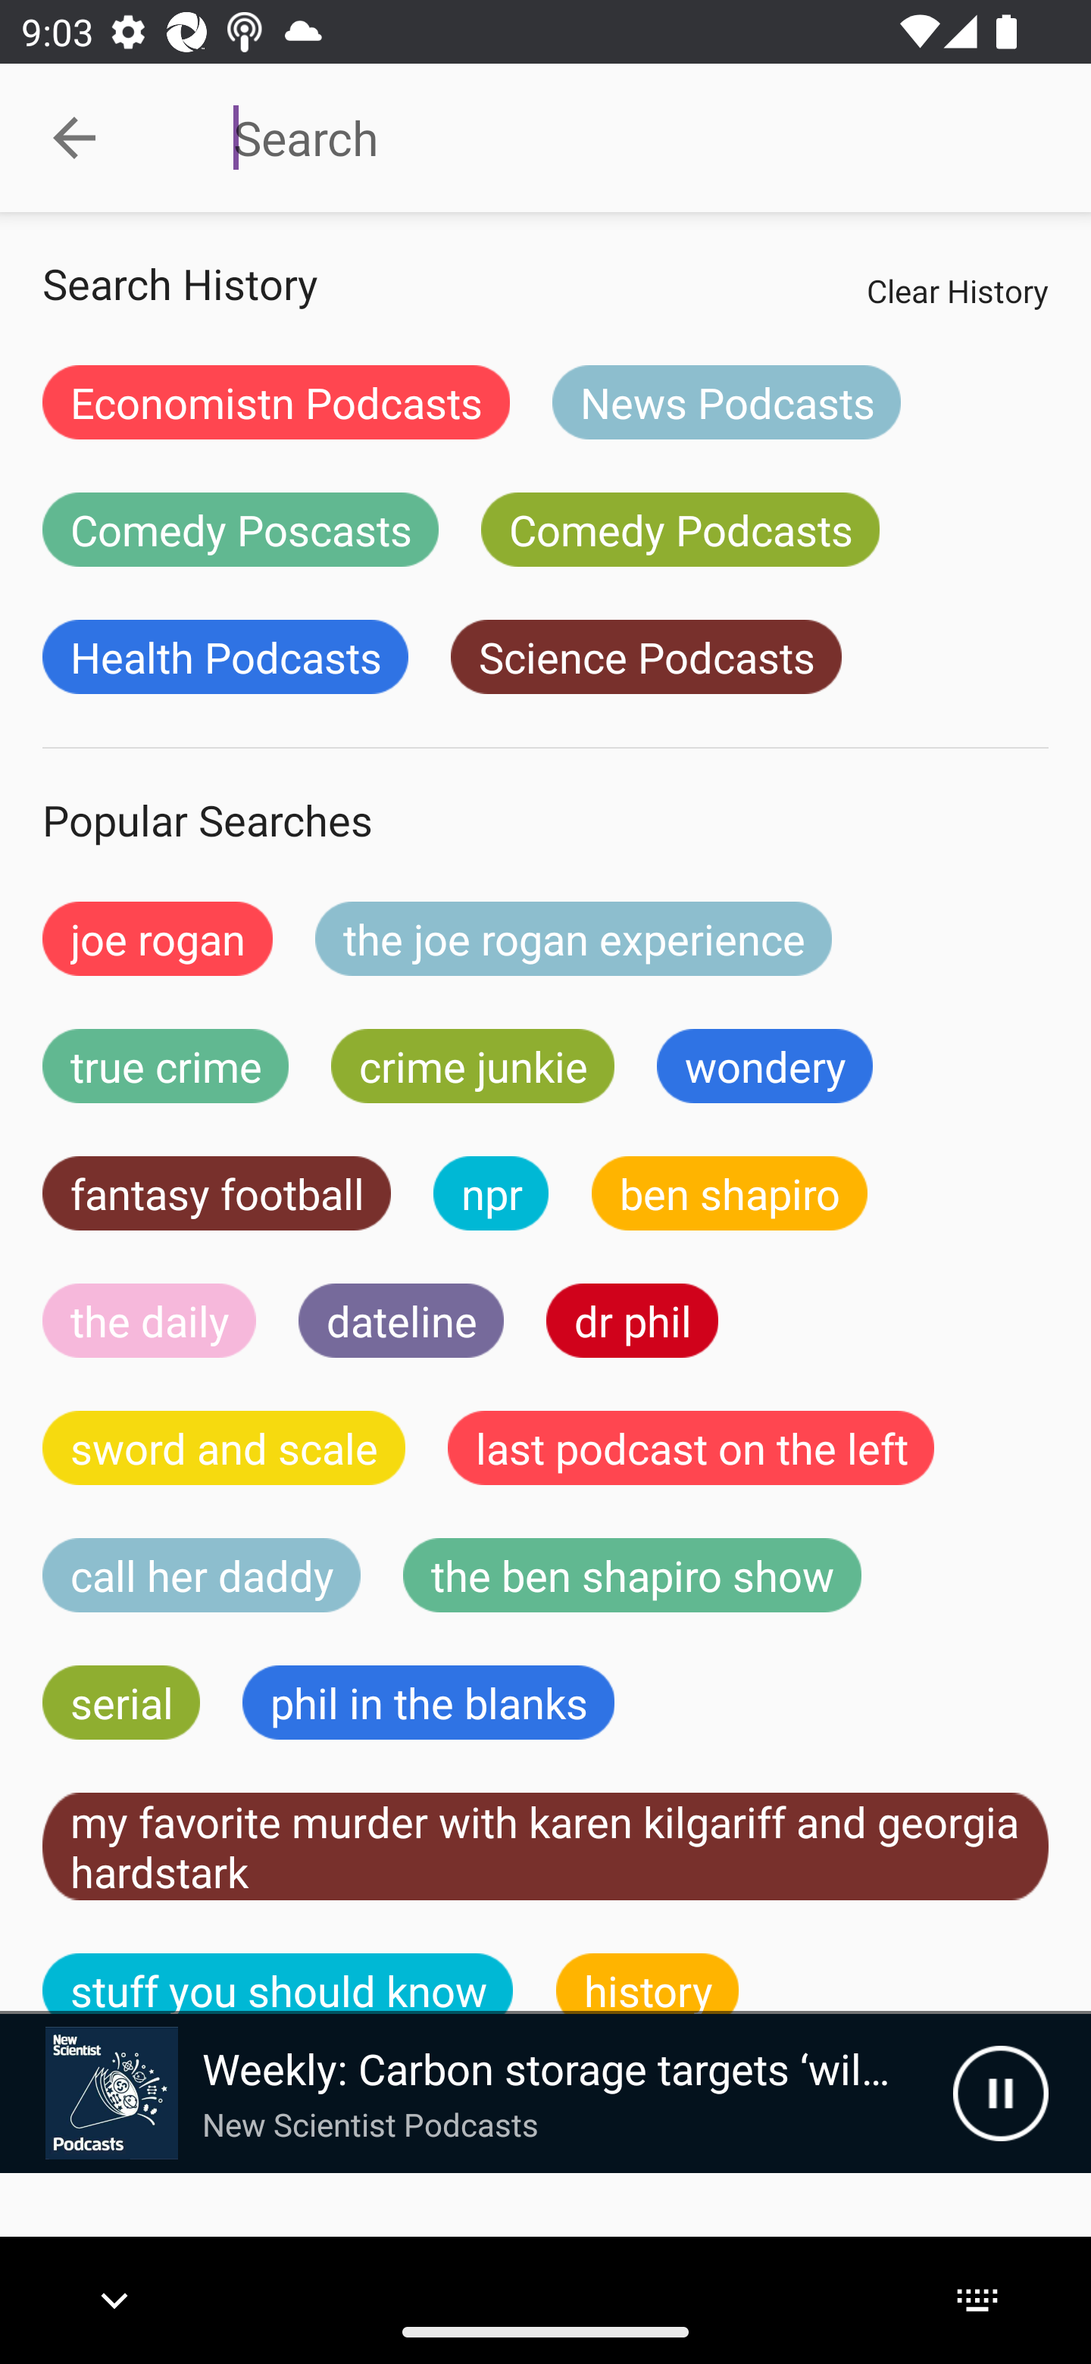 This screenshot has width=1091, height=2364. Describe the element at coordinates (276, 402) in the screenshot. I see `Economistn Podcasts` at that location.